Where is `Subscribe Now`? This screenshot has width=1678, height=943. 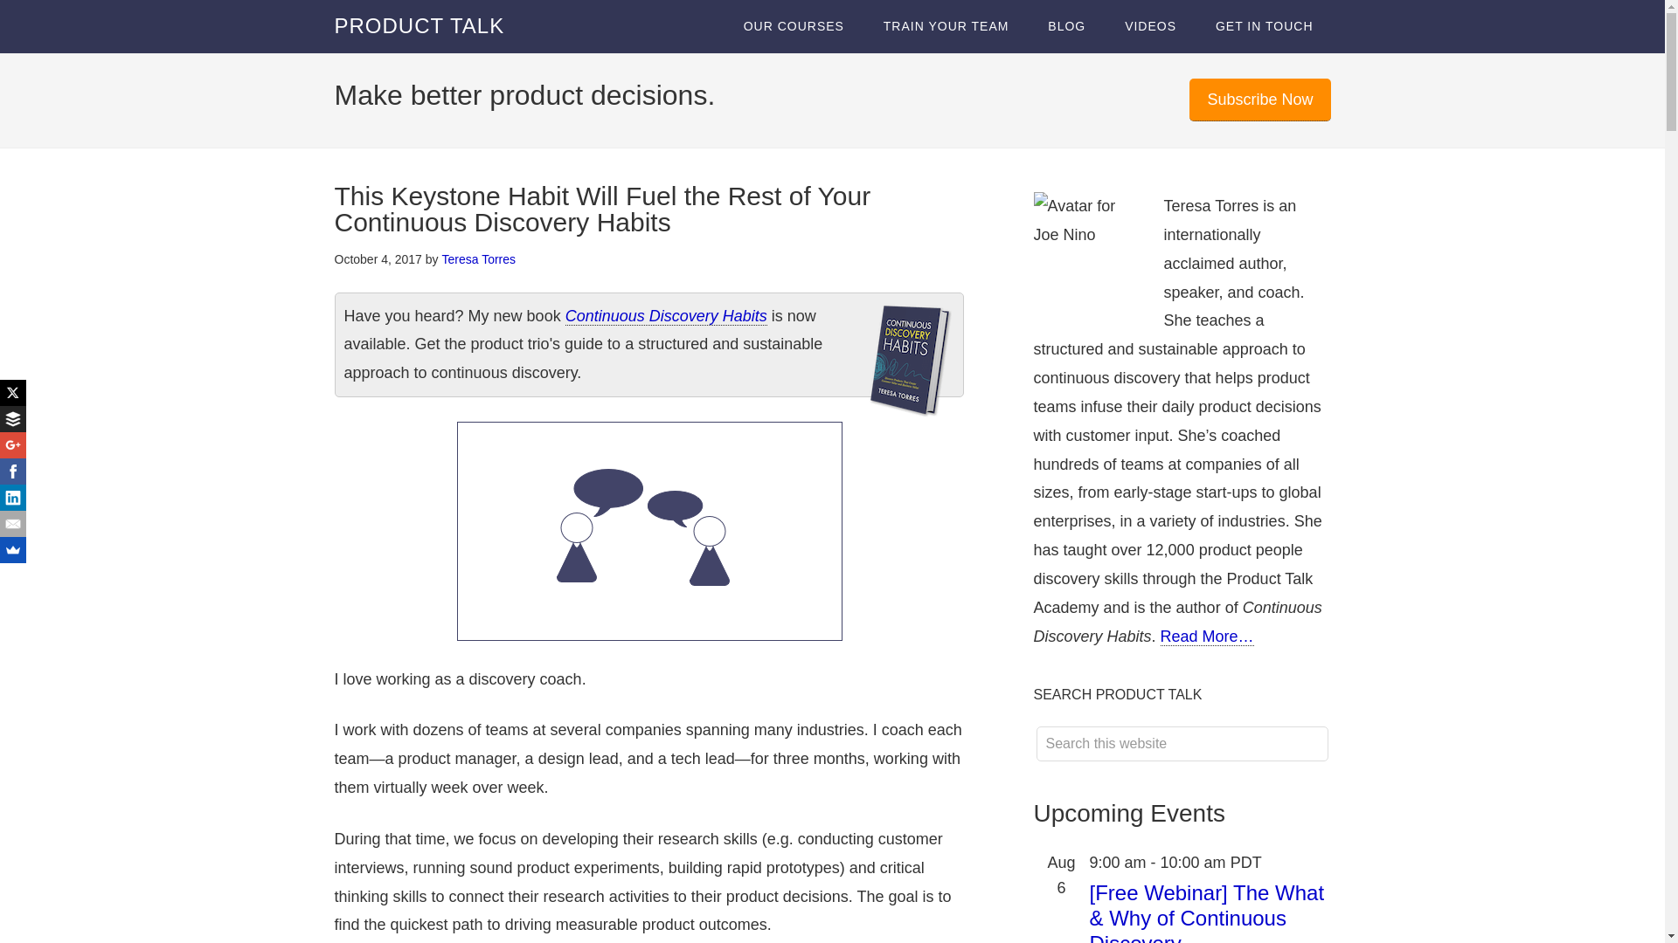
Subscribe Now is located at coordinates (1260, 100).